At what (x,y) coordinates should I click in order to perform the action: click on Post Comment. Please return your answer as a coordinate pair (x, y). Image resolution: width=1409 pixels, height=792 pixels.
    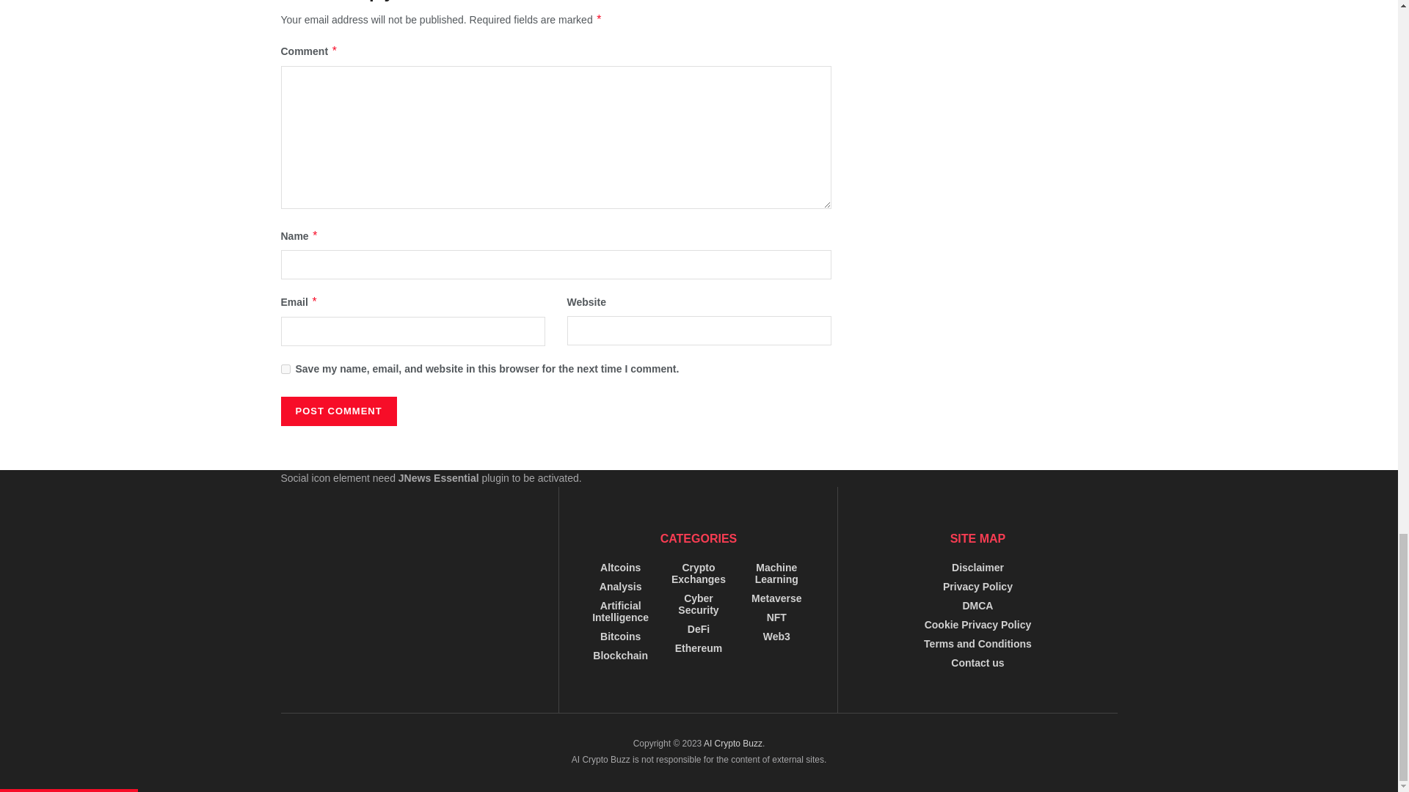
    Looking at the image, I should click on (338, 411).